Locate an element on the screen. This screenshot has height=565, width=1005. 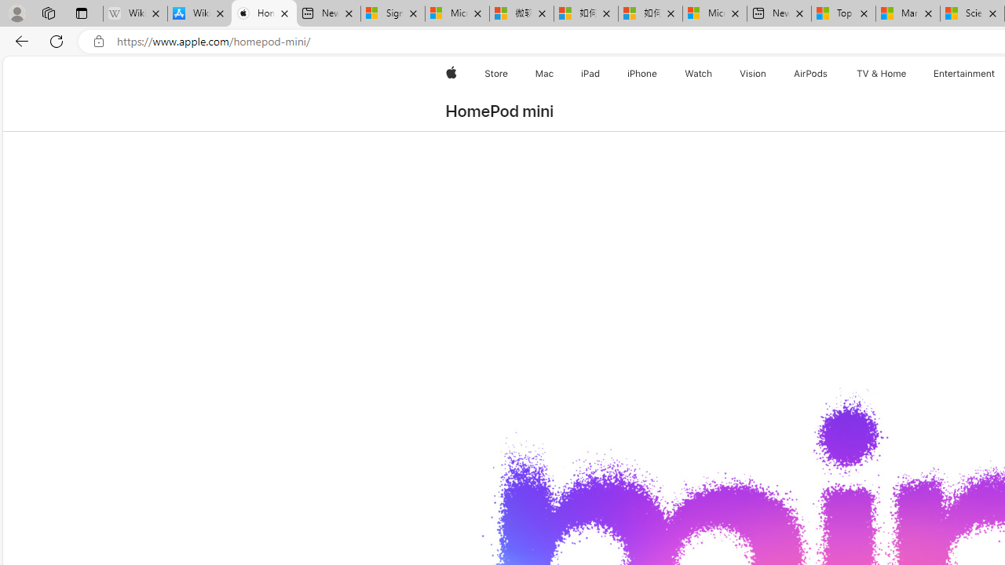
HomePod mini - Apple is located at coordinates (264, 14).